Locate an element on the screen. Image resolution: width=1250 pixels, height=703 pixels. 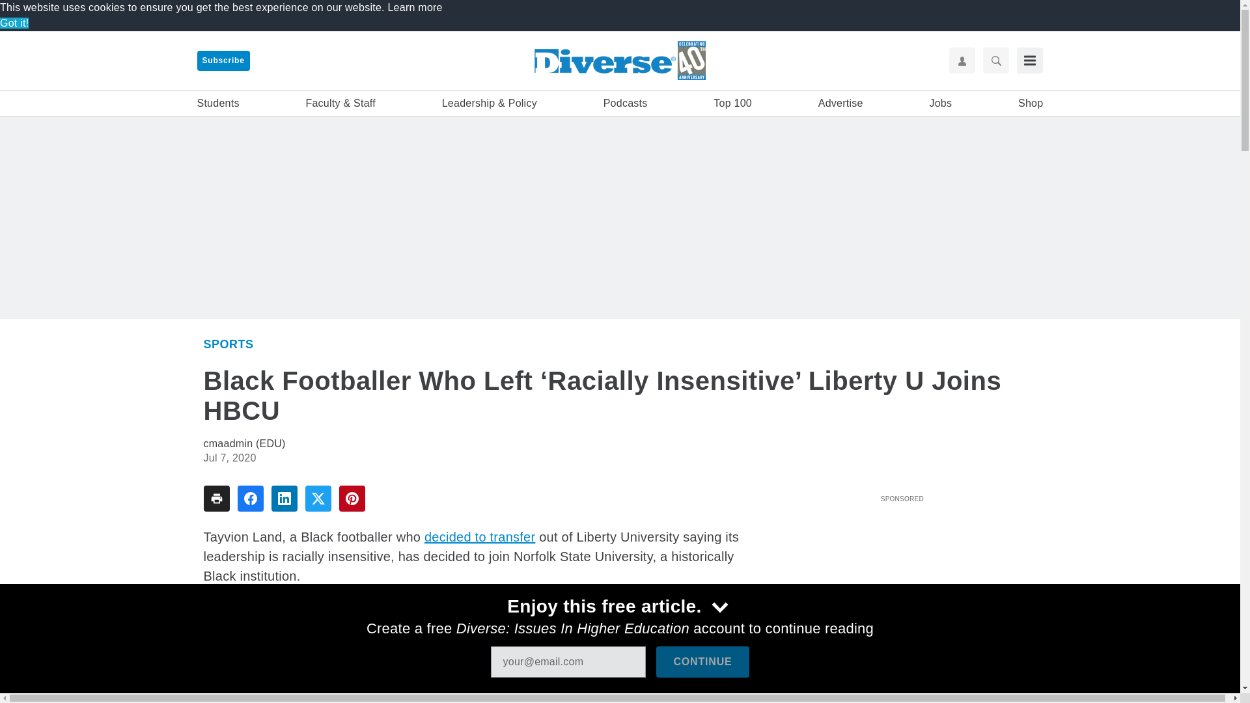
Students is located at coordinates (217, 103).